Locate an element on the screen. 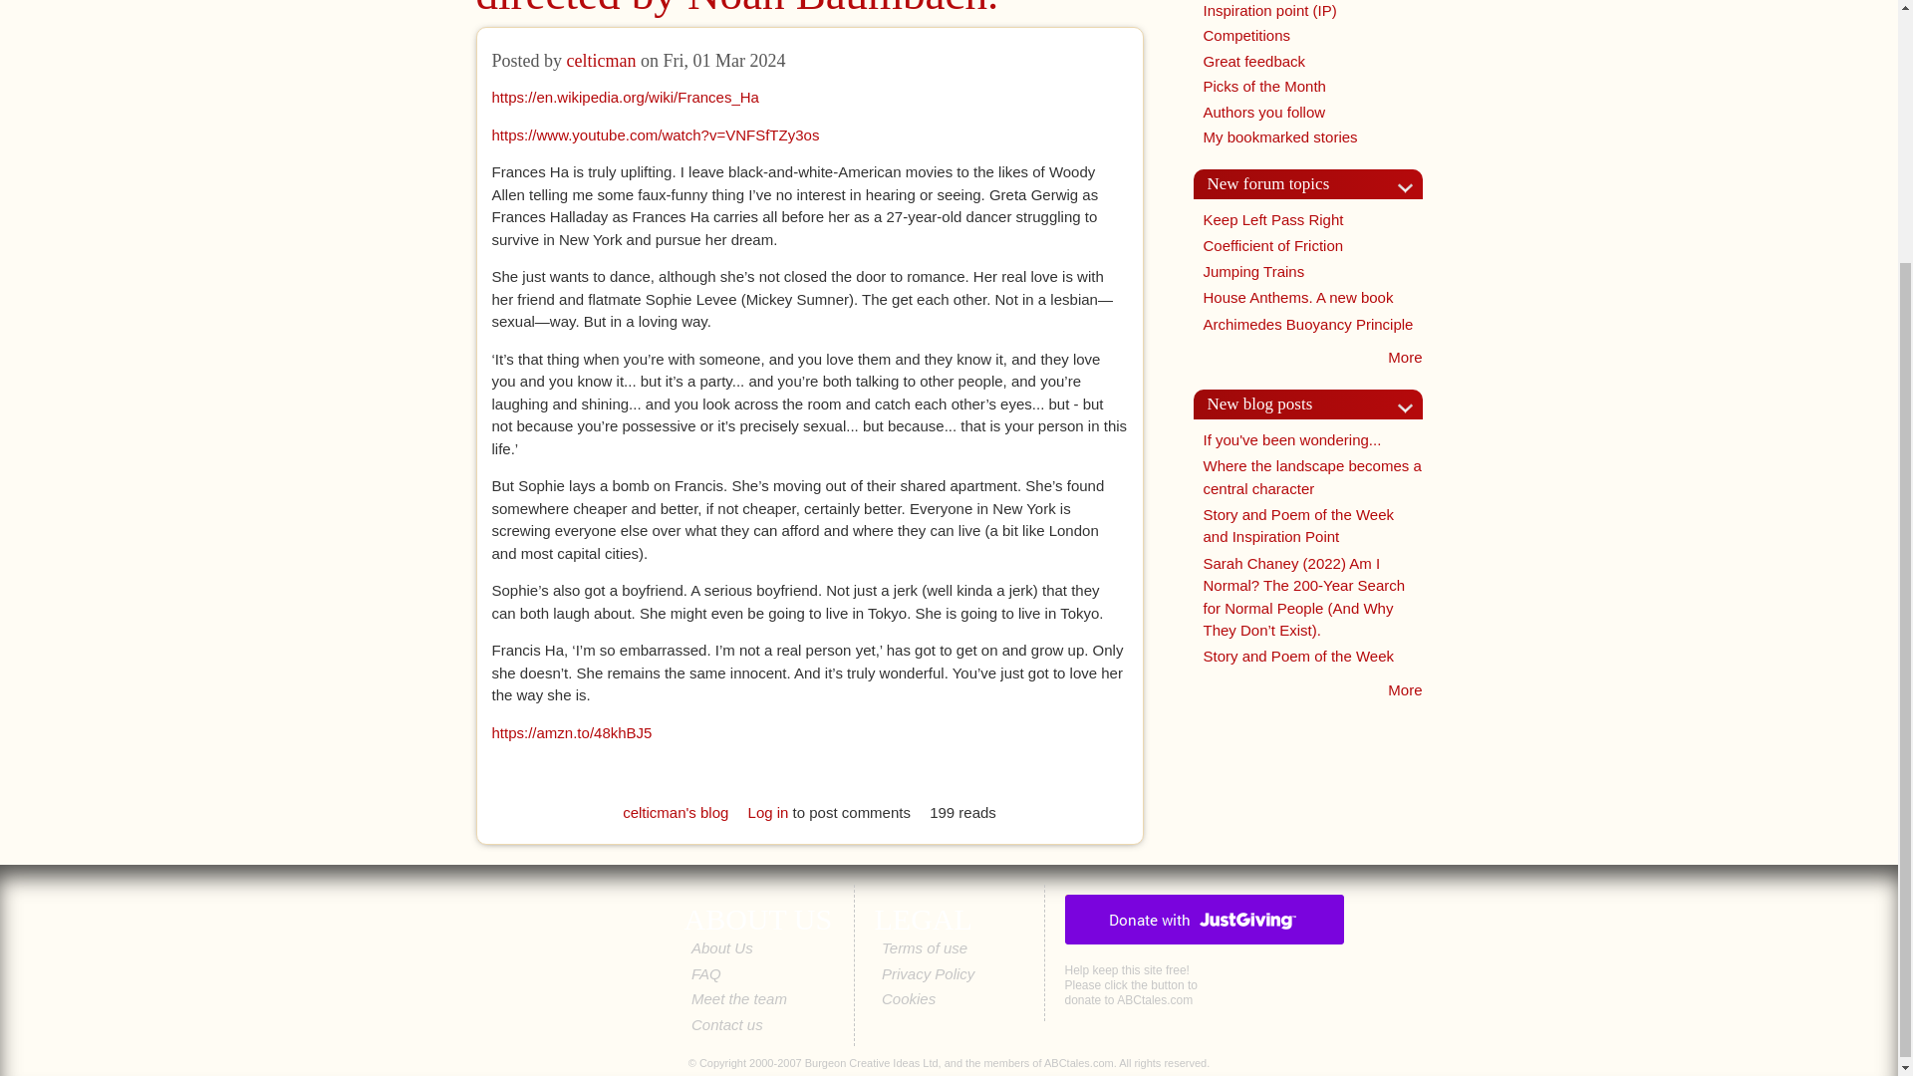  Read the latest blog entries. is located at coordinates (1405, 689).